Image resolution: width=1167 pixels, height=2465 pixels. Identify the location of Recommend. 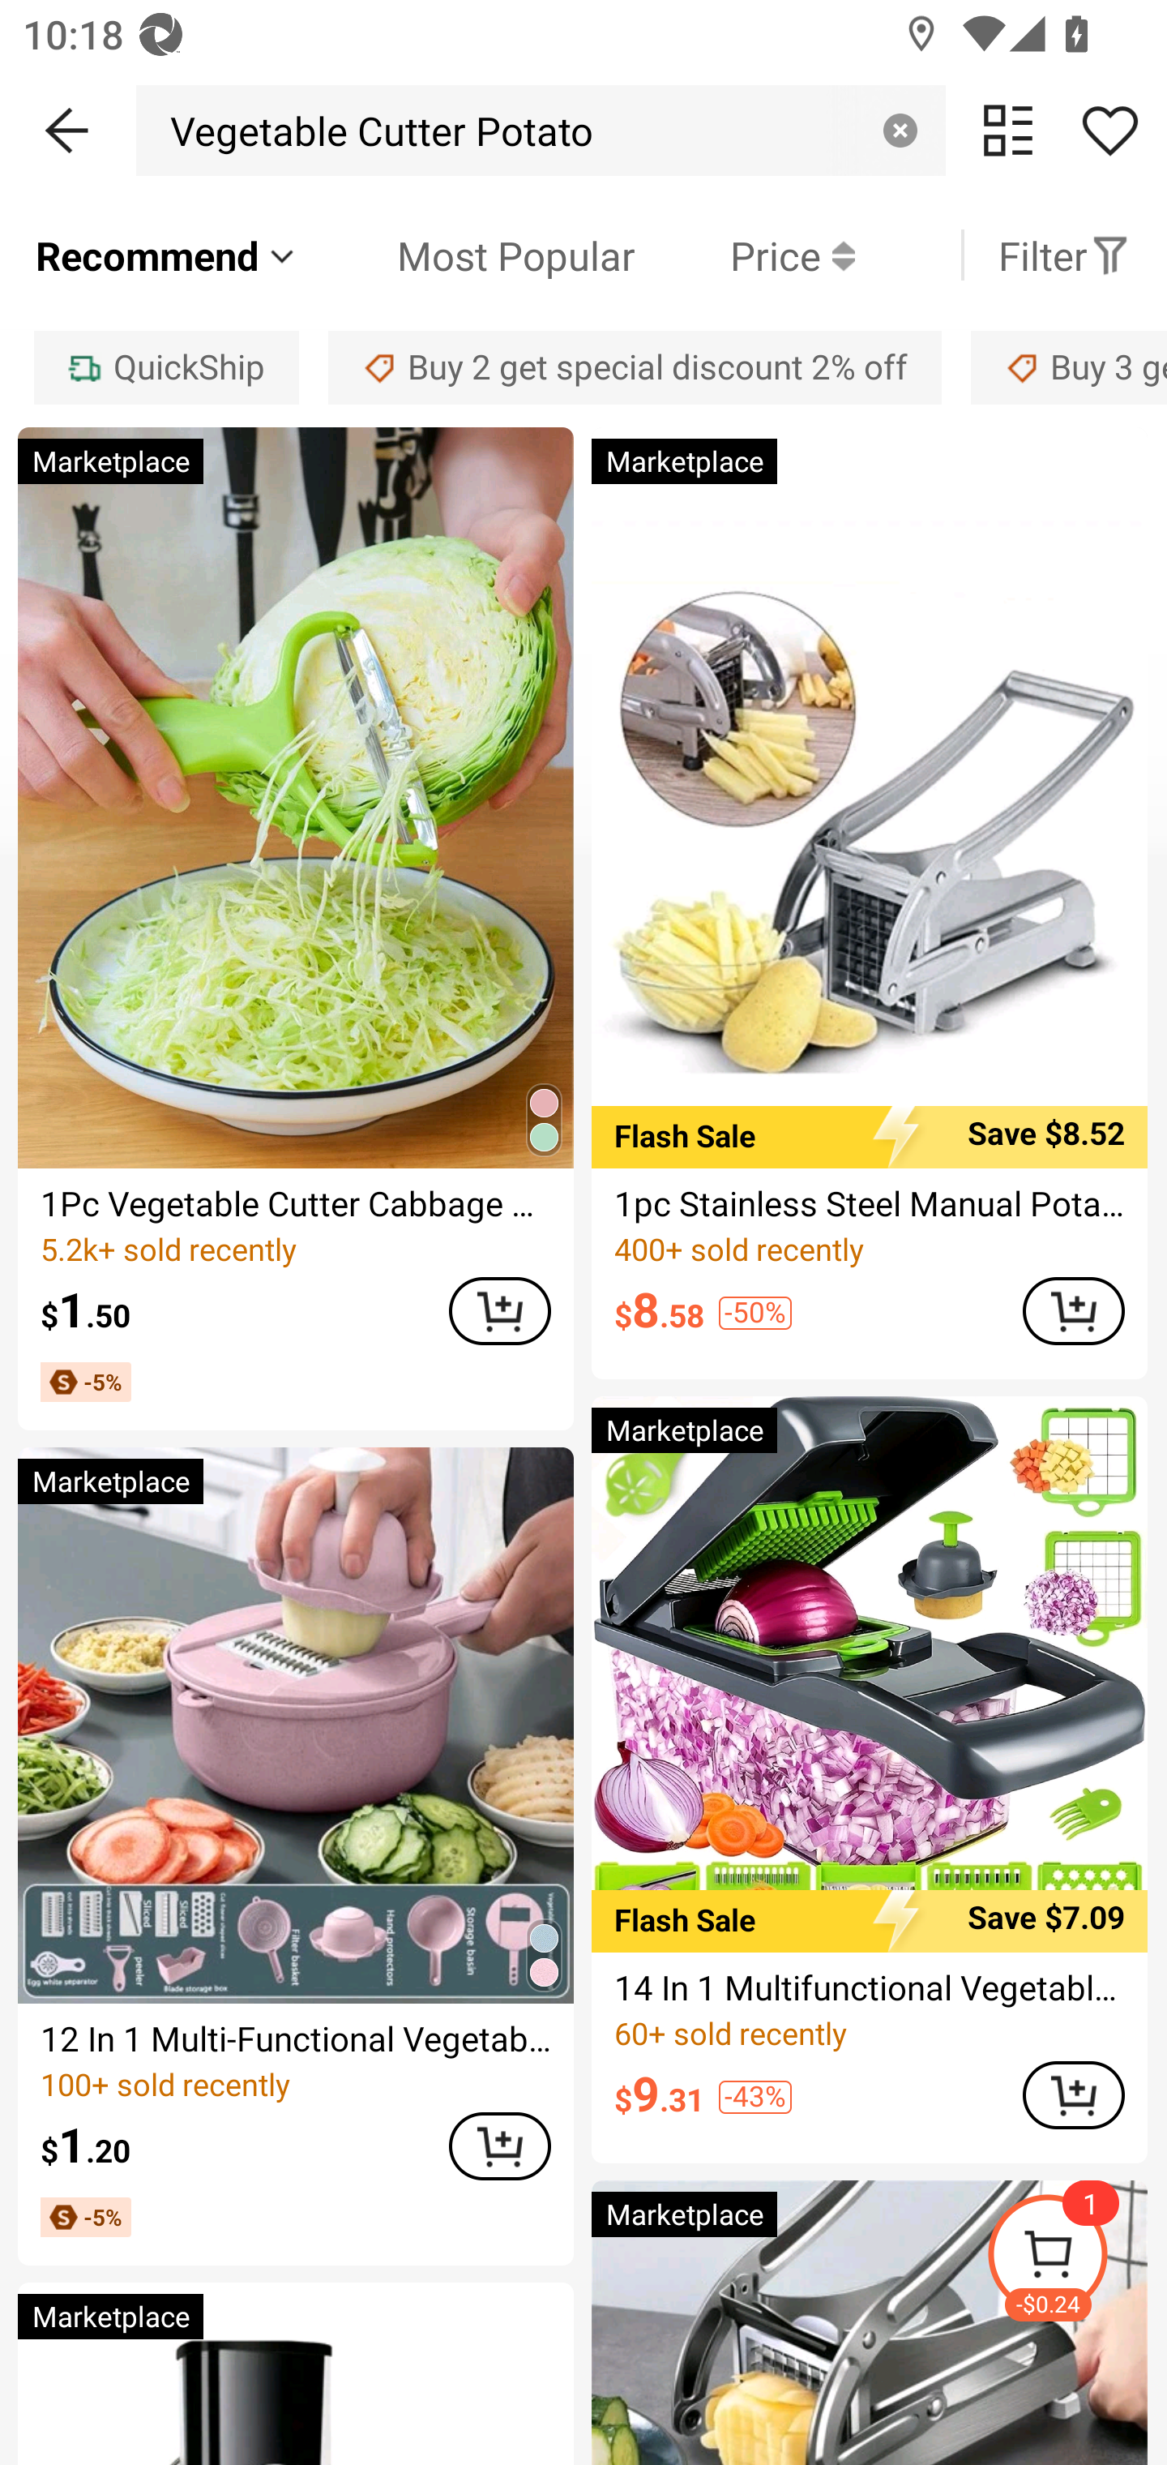
(167, 255).